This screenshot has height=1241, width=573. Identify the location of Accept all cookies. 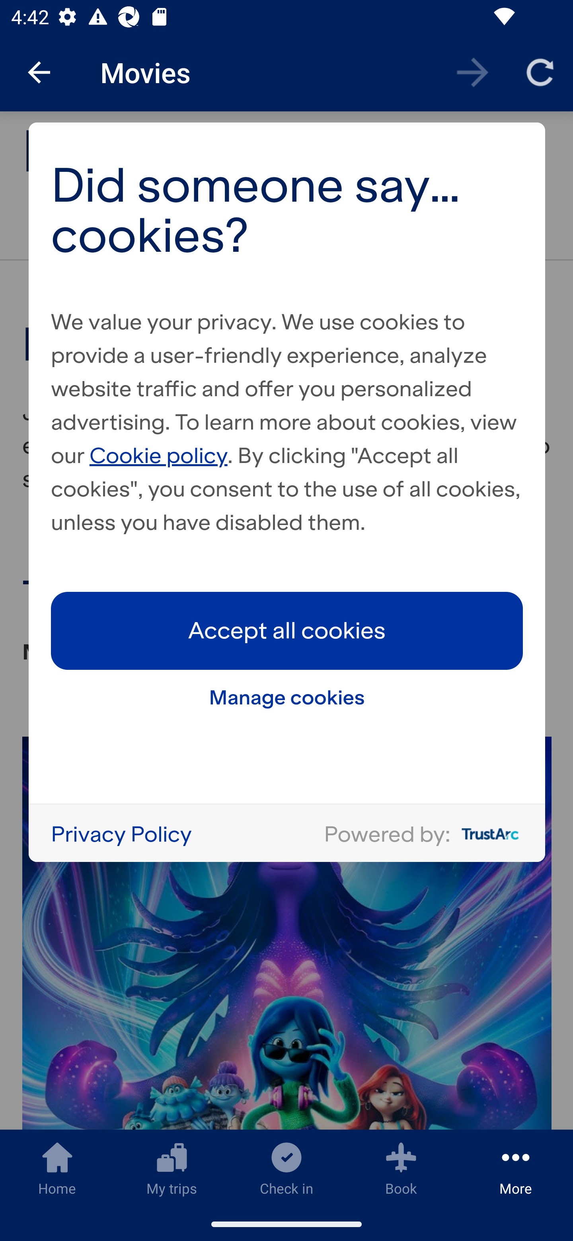
(287, 631).